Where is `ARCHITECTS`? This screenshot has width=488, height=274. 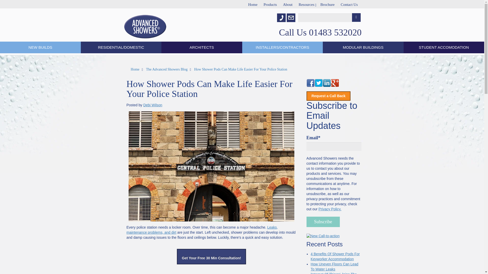 ARCHITECTS is located at coordinates (202, 47).